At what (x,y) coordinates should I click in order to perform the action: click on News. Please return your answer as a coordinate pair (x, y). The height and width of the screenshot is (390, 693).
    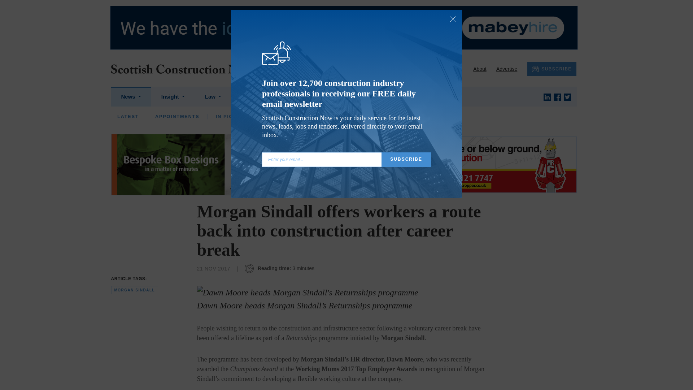
    Looking at the image, I should click on (131, 97).